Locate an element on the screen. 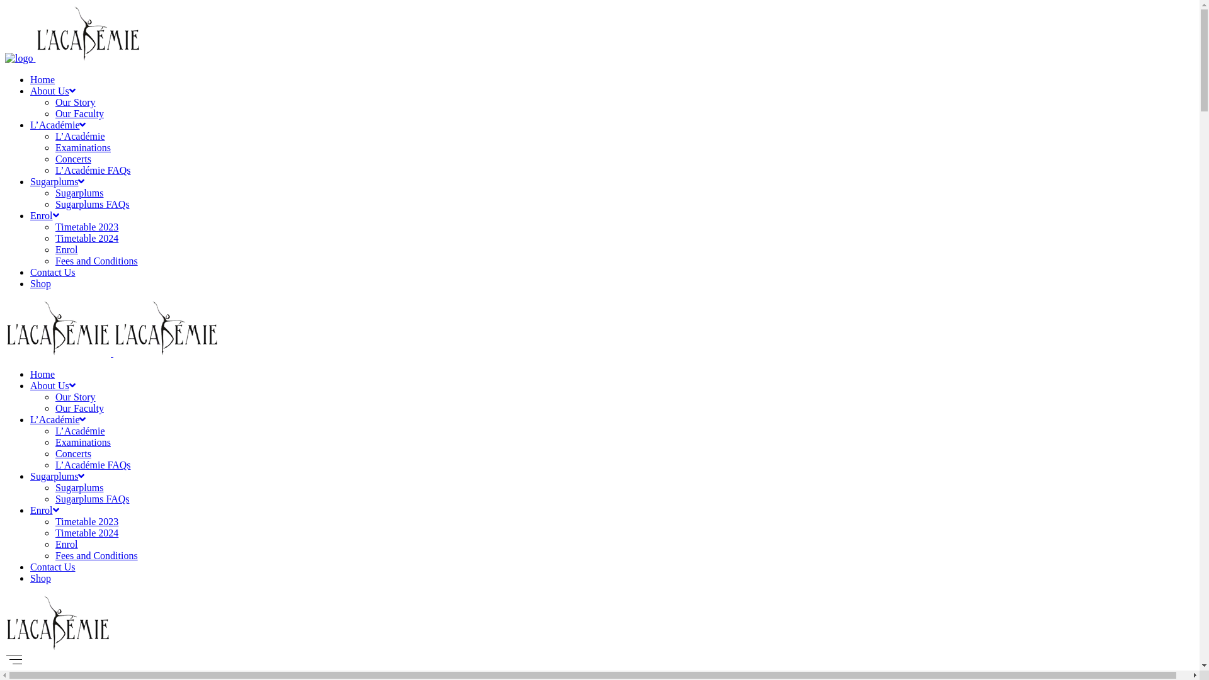 This screenshot has width=1209, height=680. Sugarplums is located at coordinates (57, 181).